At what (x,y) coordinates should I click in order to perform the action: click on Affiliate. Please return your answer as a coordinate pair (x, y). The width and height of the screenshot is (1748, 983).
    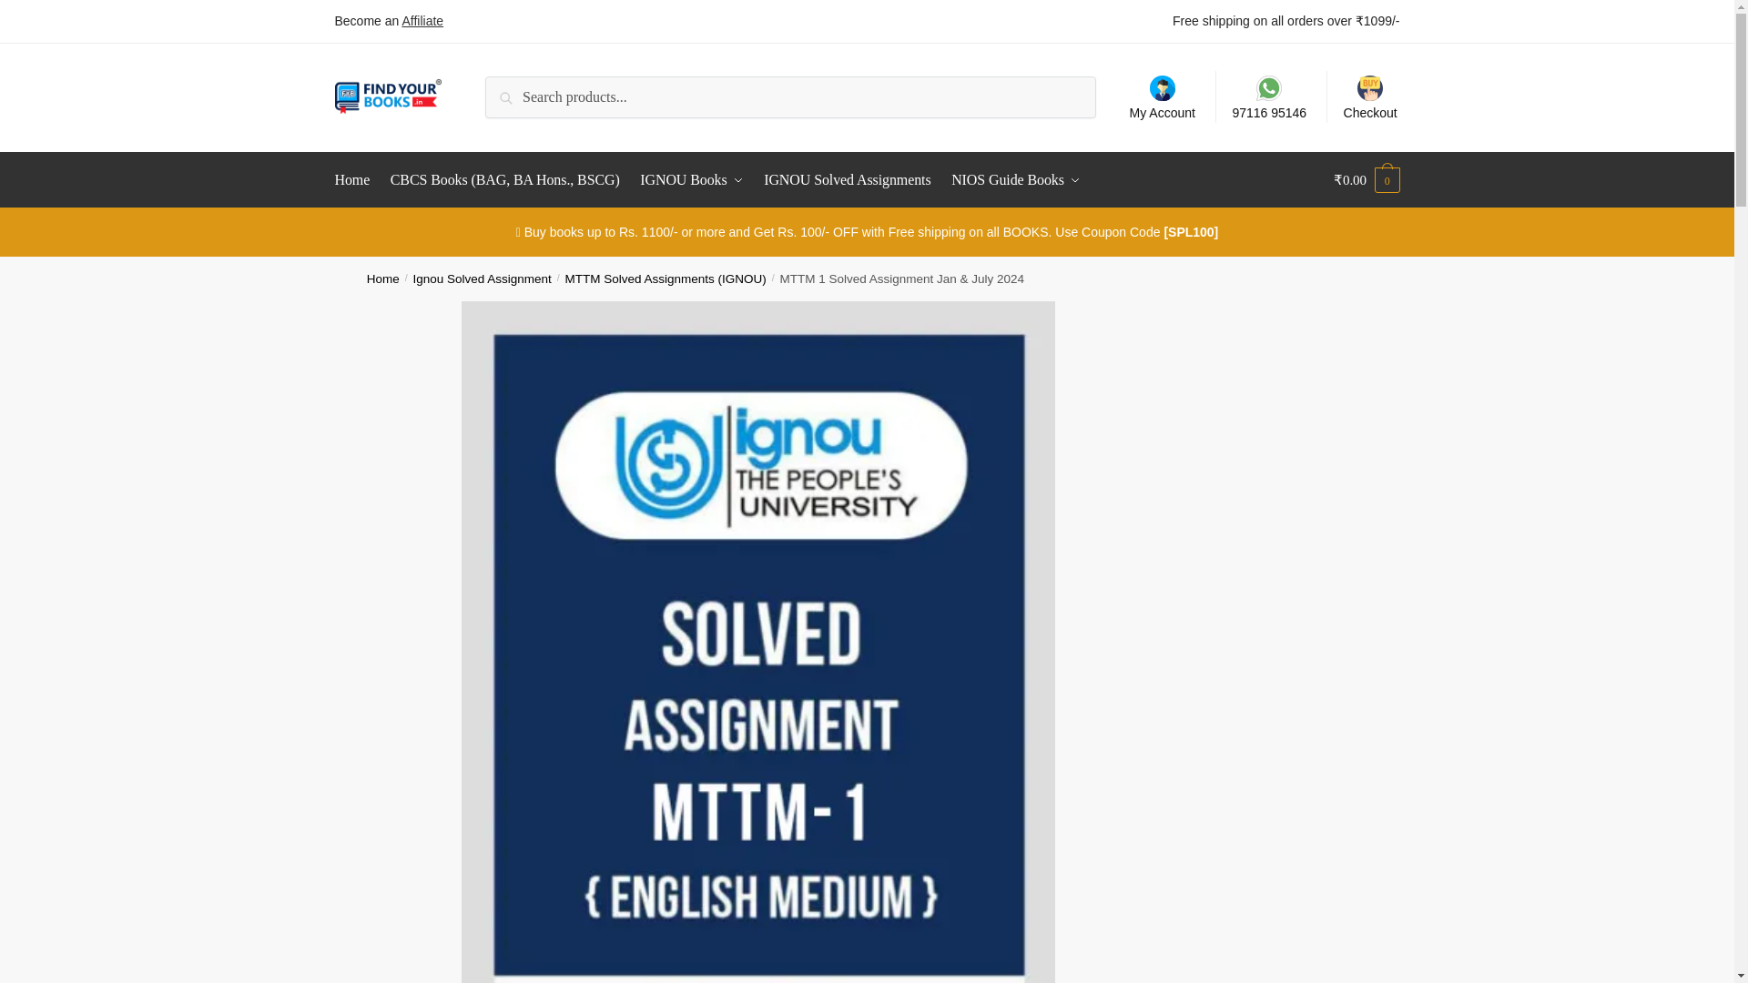
    Looking at the image, I should click on (422, 21).